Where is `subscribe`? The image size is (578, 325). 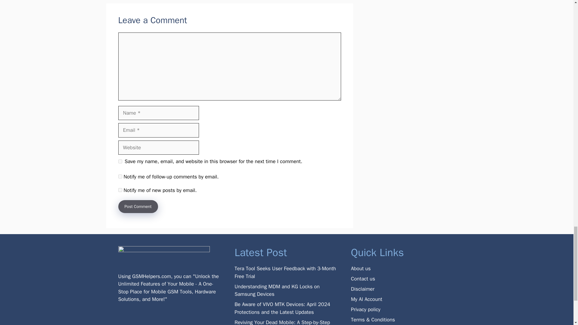
subscribe is located at coordinates (120, 190).